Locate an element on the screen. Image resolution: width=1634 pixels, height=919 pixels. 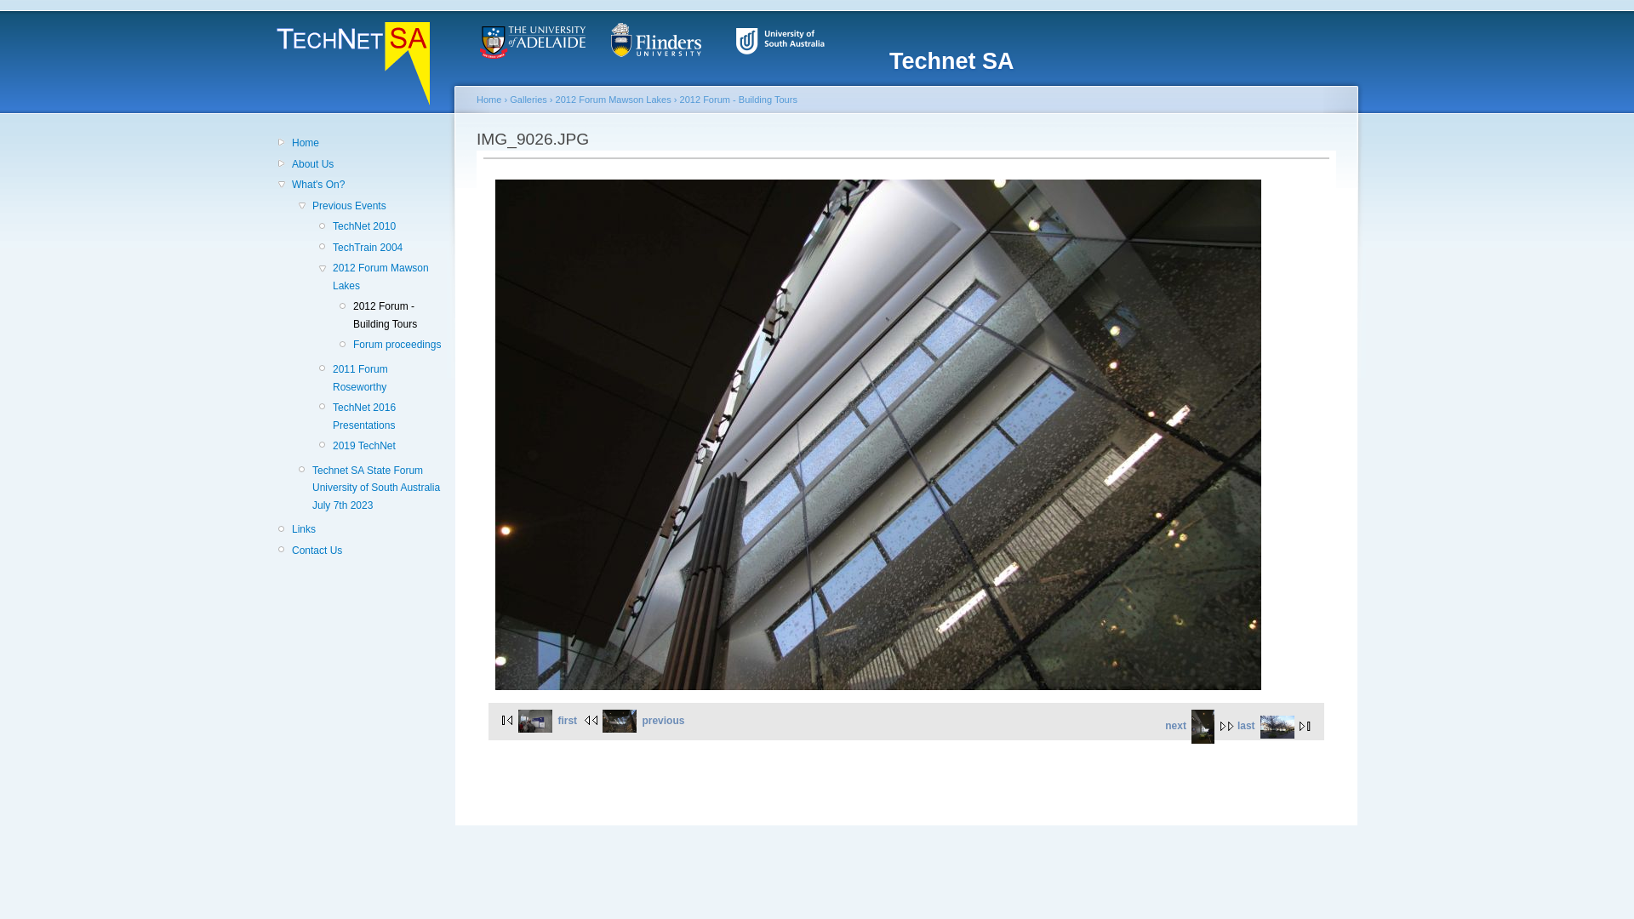
previous is located at coordinates (631, 721).